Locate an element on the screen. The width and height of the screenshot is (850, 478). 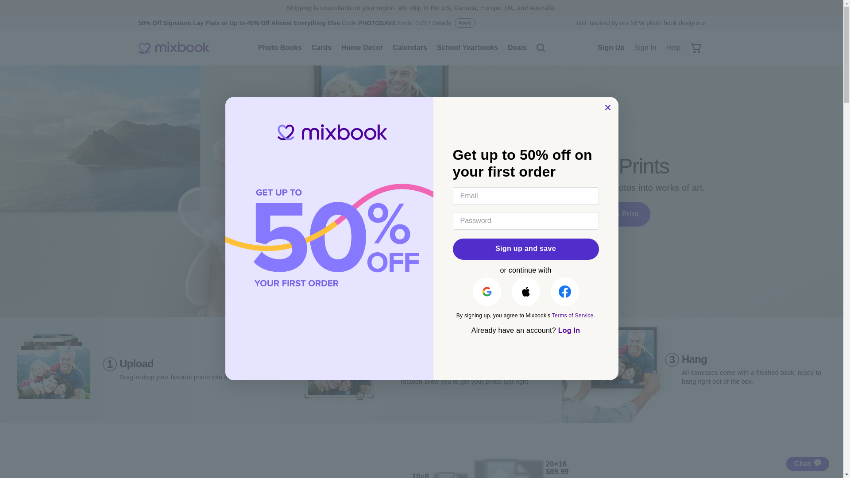
Sign In is located at coordinates (645, 48).